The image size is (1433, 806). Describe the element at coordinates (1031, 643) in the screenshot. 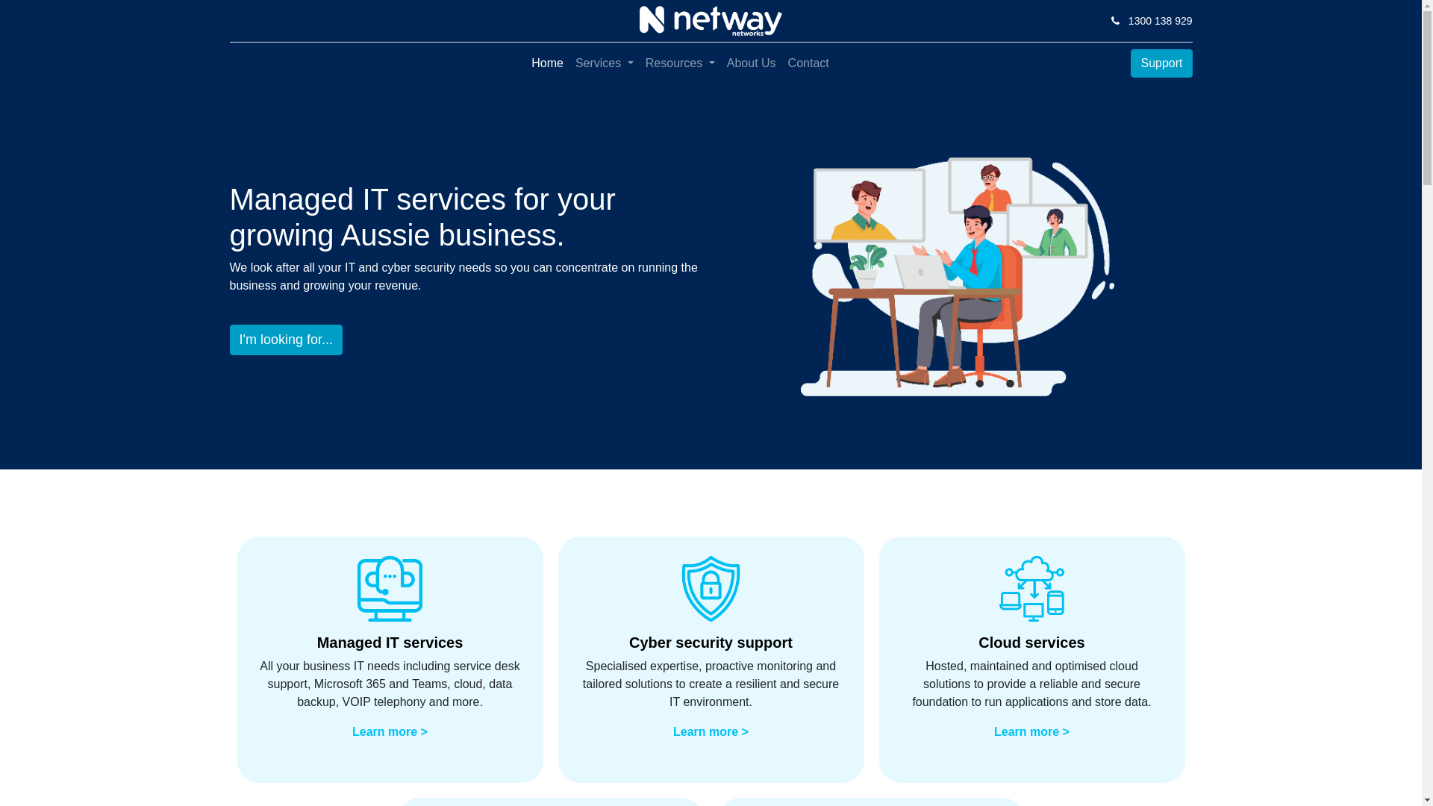

I see `Cloud services` at that location.